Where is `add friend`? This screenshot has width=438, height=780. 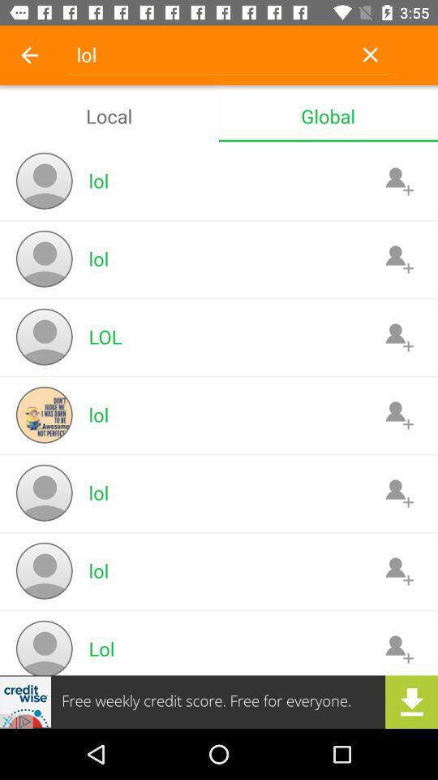 add friend is located at coordinates (399, 336).